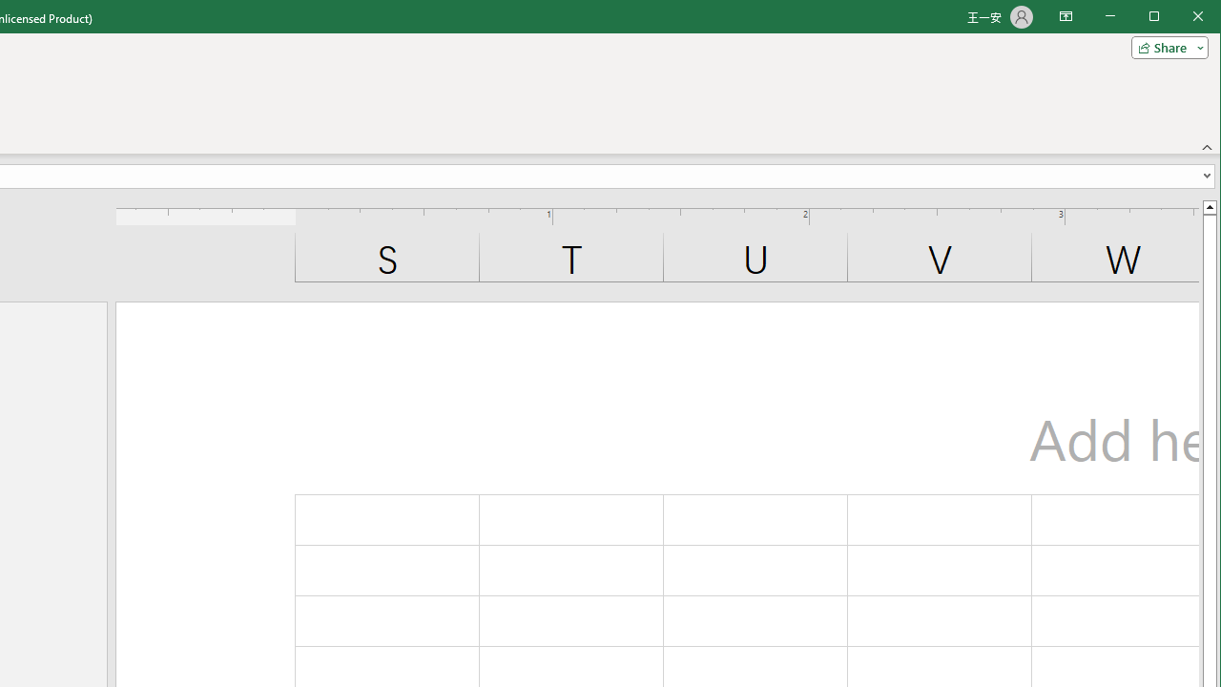  I want to click on Minimize, so click(1160, 17).